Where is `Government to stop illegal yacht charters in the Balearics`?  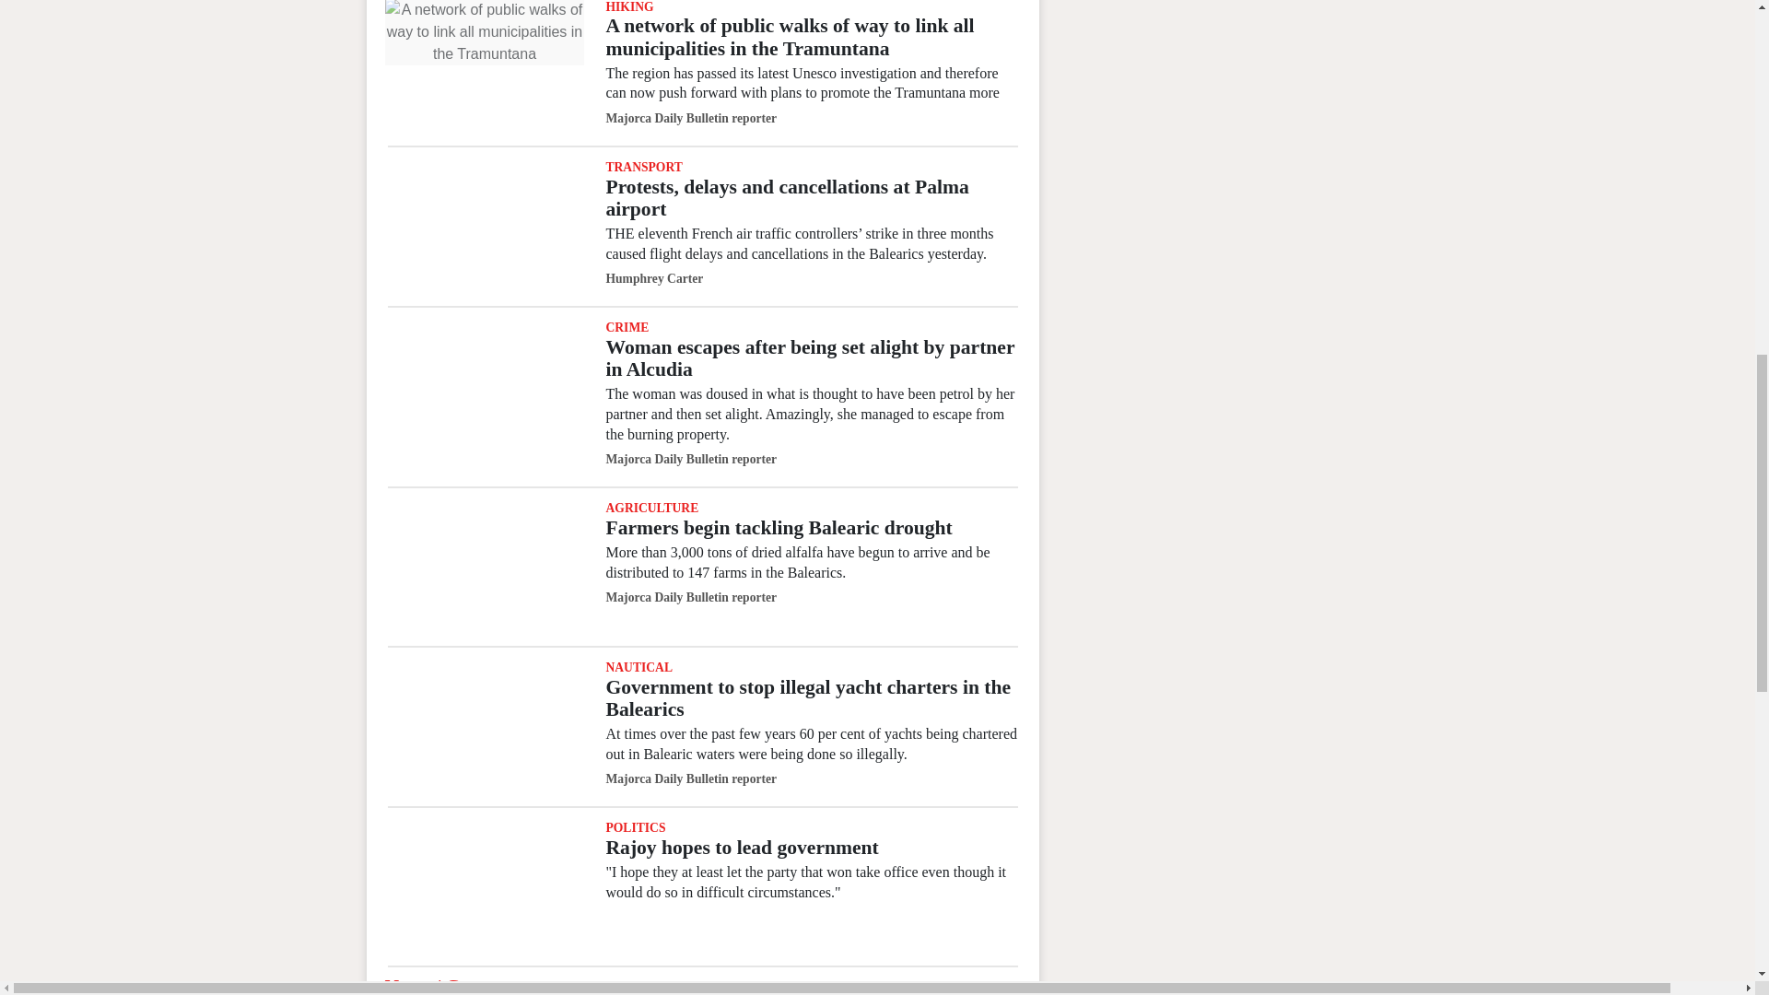 Government to stop illegal yacht charters in the Balearics is located at coordinates (807, 698).